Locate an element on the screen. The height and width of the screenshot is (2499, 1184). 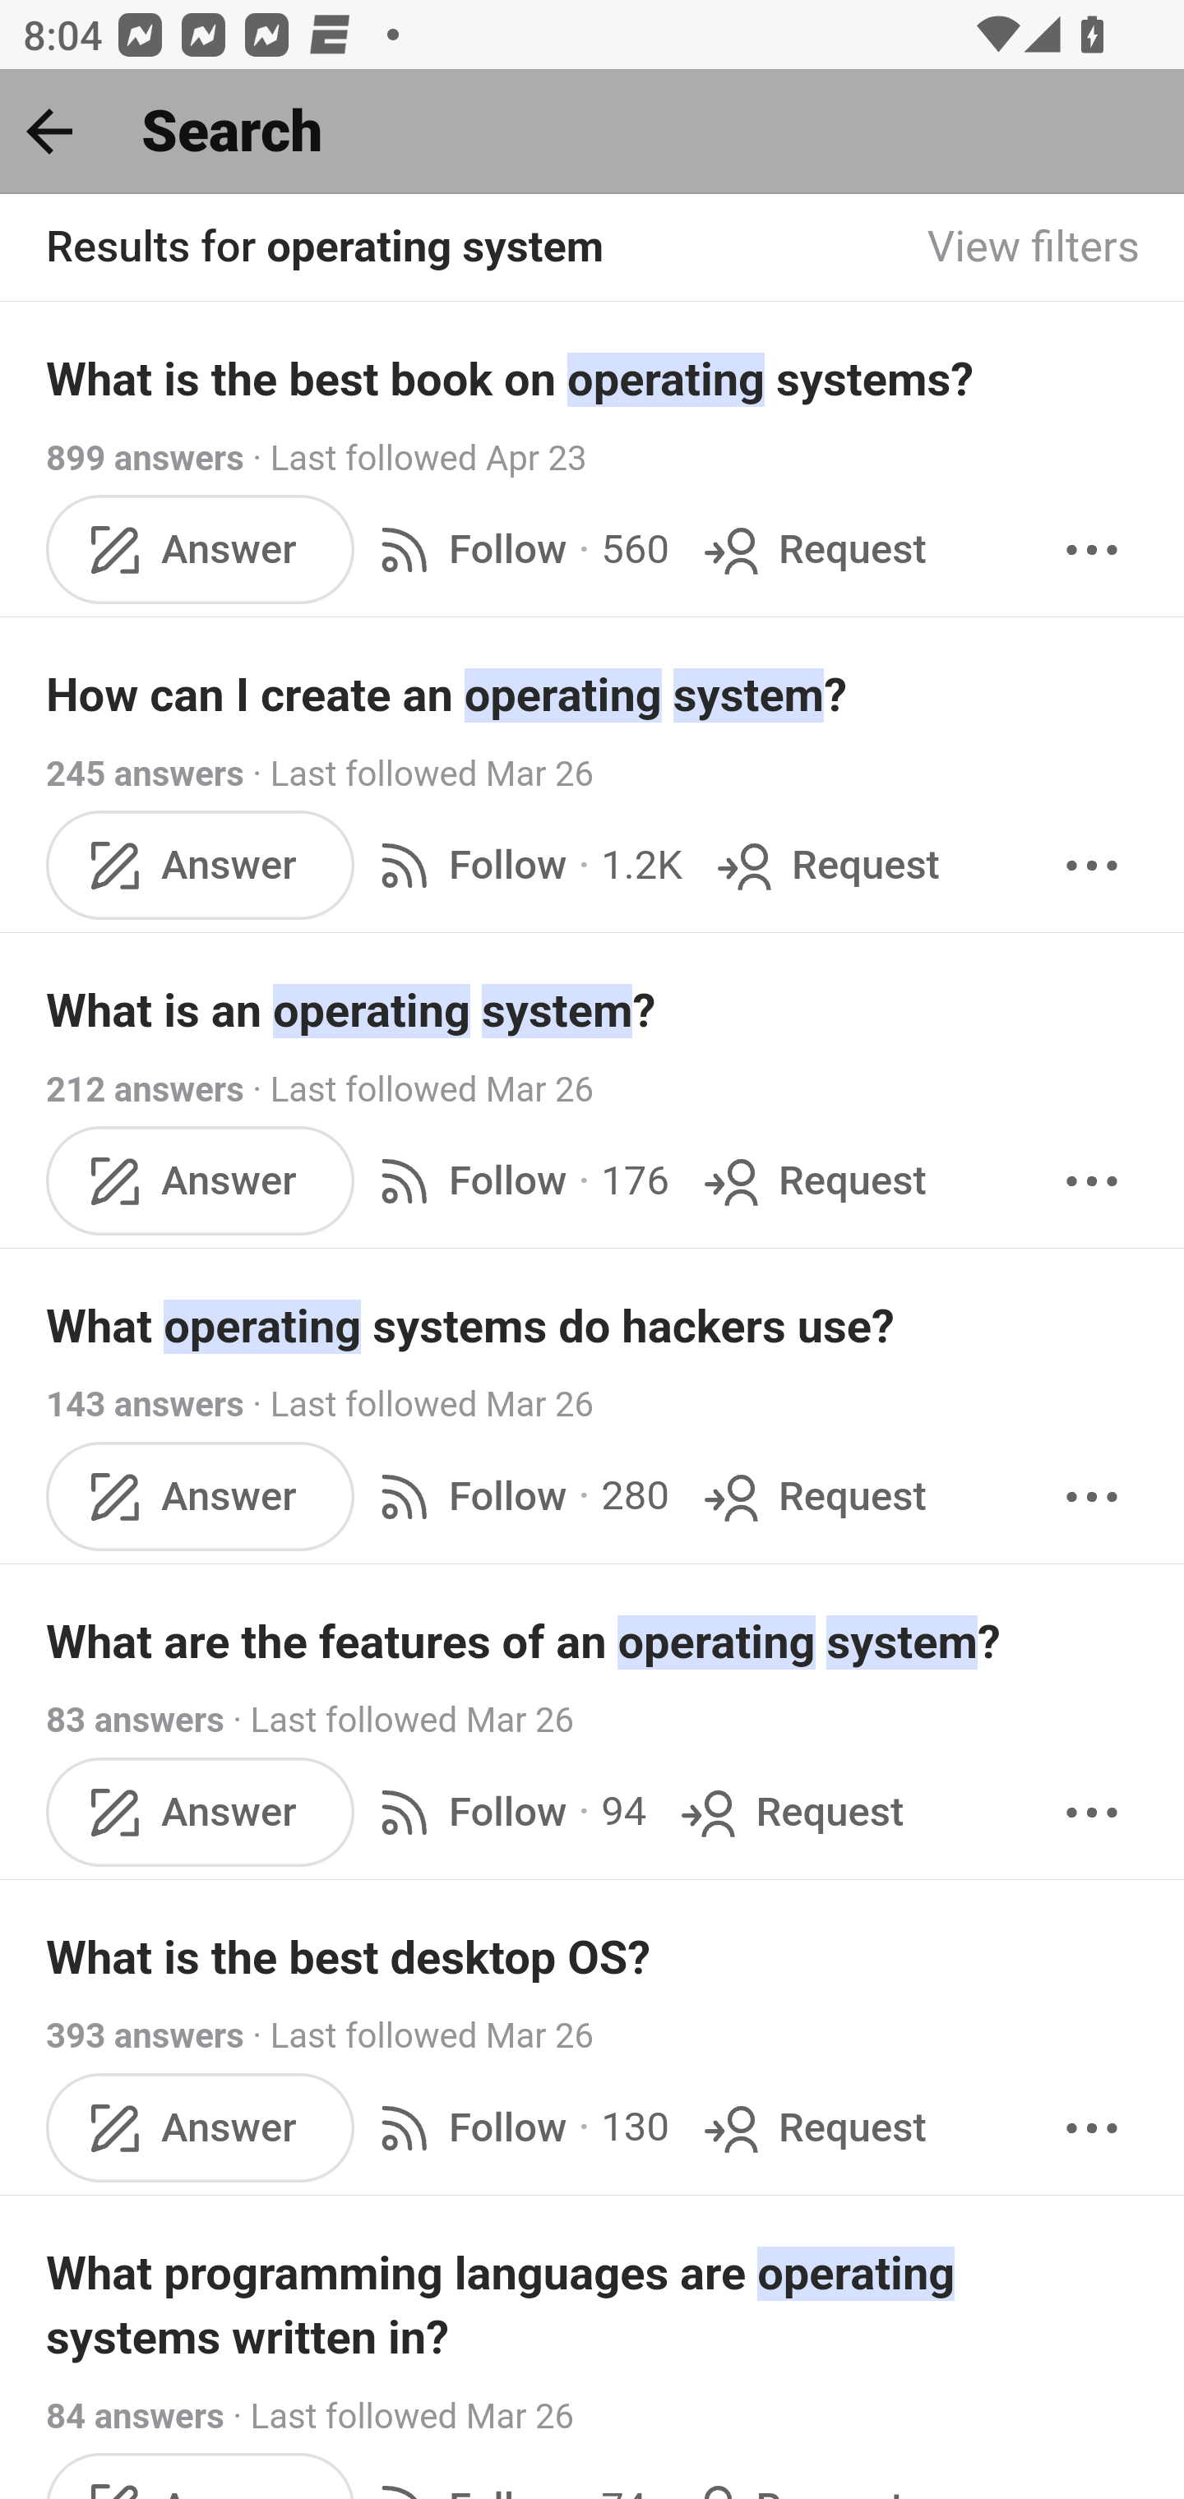
What is an operating system? is located at coordinates (594, 1010).